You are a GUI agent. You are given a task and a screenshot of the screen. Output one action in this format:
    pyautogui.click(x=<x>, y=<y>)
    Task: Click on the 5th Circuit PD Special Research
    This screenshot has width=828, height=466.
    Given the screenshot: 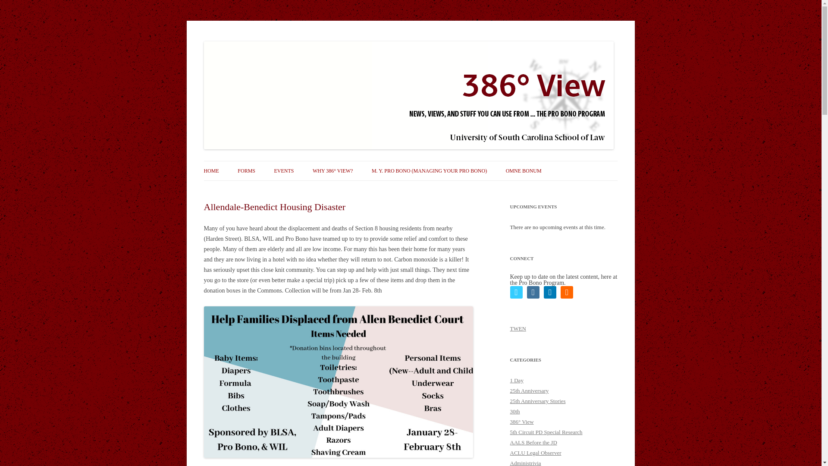 What is the action you would take?
    pyautogui.click(x=546, y=431)
    